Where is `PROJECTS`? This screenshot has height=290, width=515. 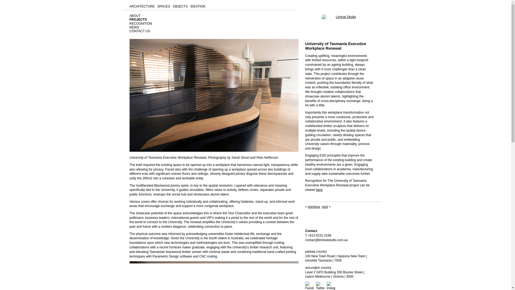 PROJECTS is located at coordinates (138, 19).